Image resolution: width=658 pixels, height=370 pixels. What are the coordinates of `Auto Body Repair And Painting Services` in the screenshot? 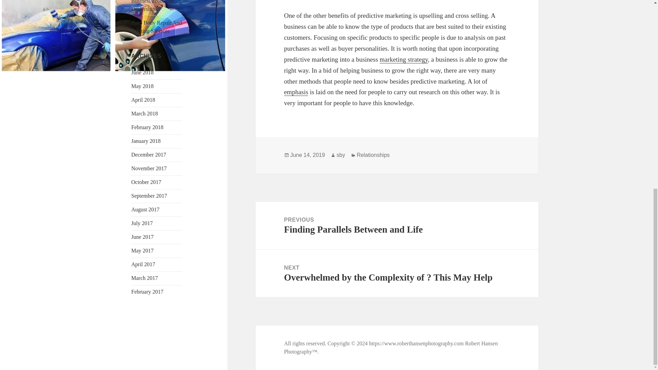 It's located at (156, 27).